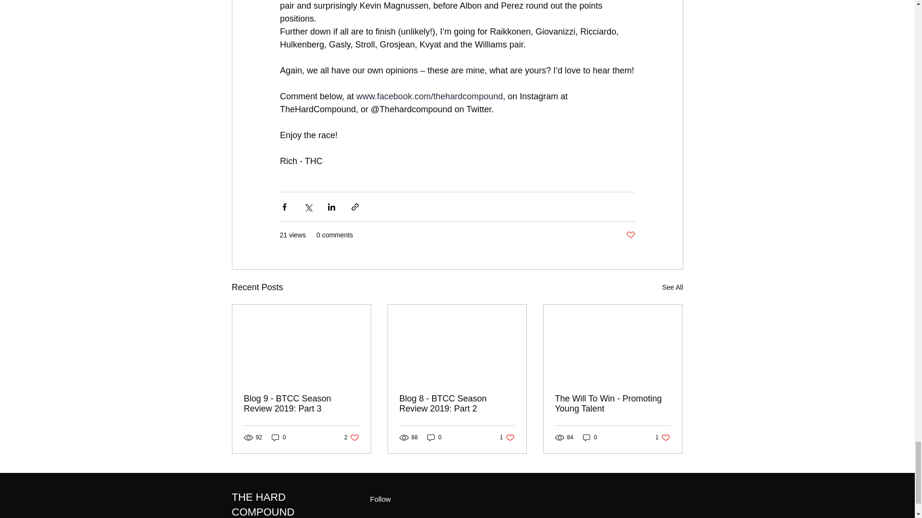 This screenshot has width=922, height=518. What do you see at coordinates (590, 437) in the screenshot?
I see `0` at bounding box center [590, 437].